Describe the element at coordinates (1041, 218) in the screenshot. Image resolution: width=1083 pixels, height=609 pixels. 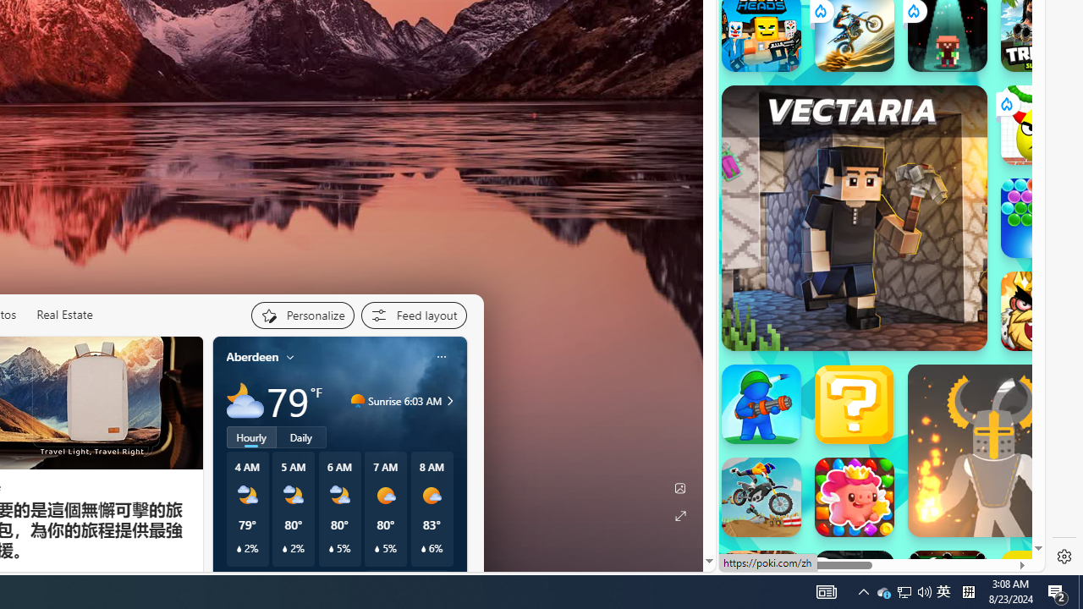
I see `Bubble Shooter Bubble Shooter` at that location.